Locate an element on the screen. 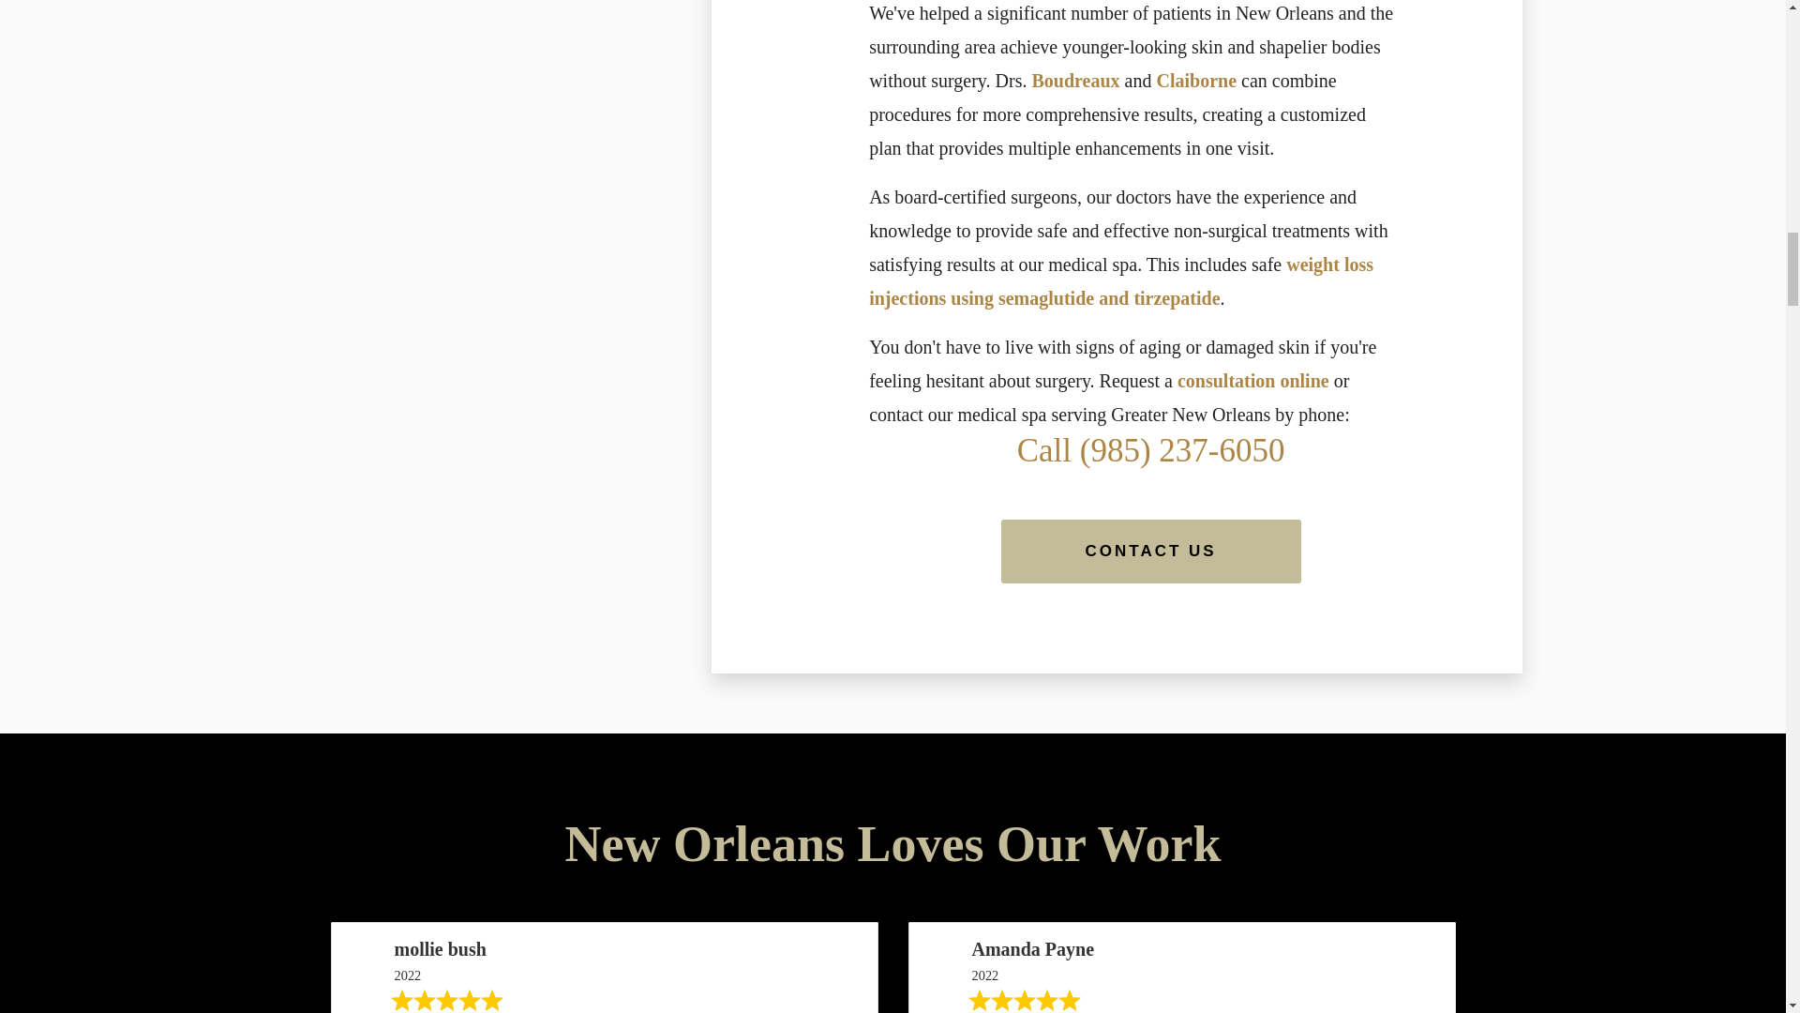  weight loss injections using semaglutide and tirzepatide is located at coordinates (1121, 281).